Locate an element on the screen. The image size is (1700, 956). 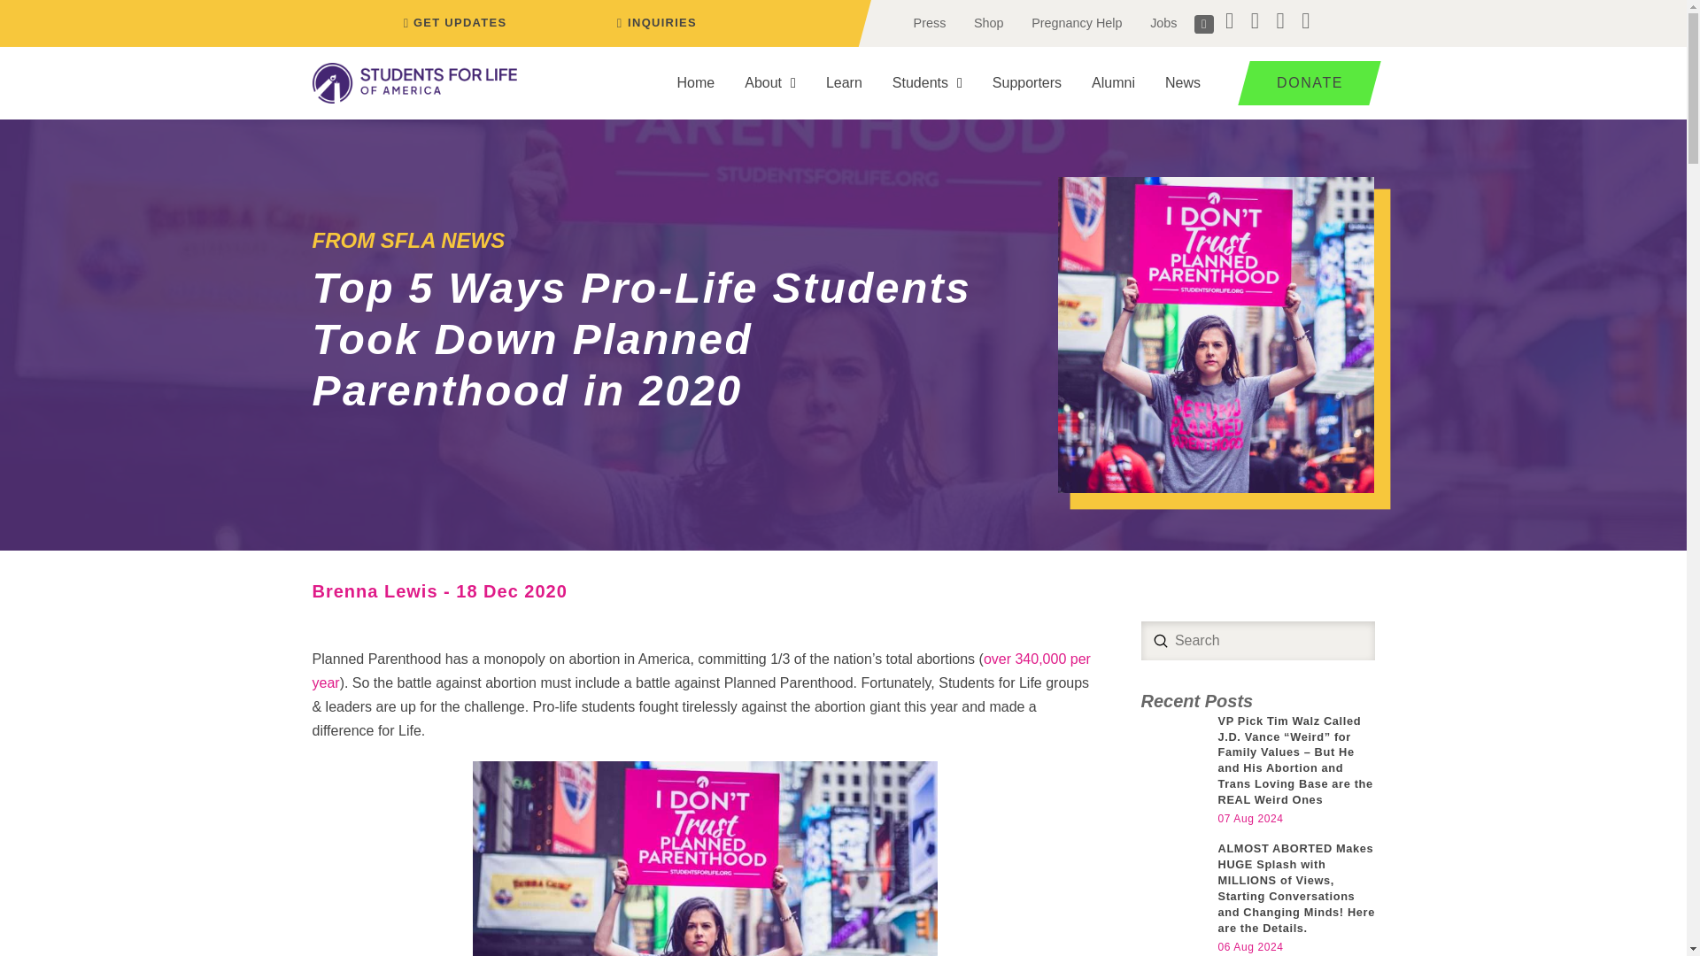
GET UPDATES is located at coordinates (452, 23).